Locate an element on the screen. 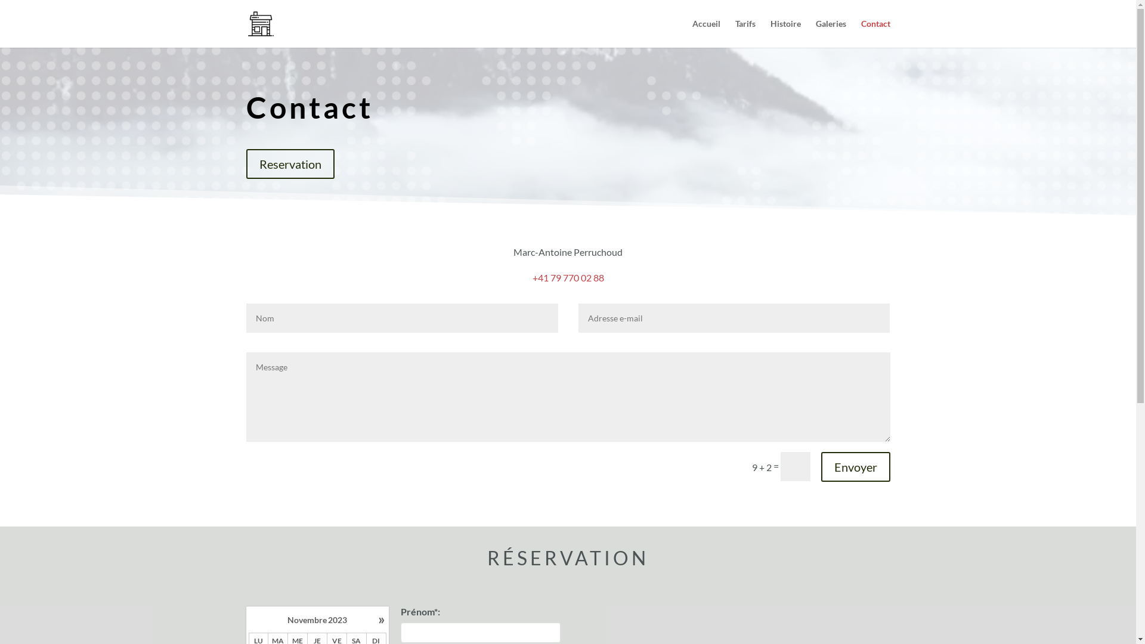  +41 79 770 02 88 is located at coordinates (568, 278).